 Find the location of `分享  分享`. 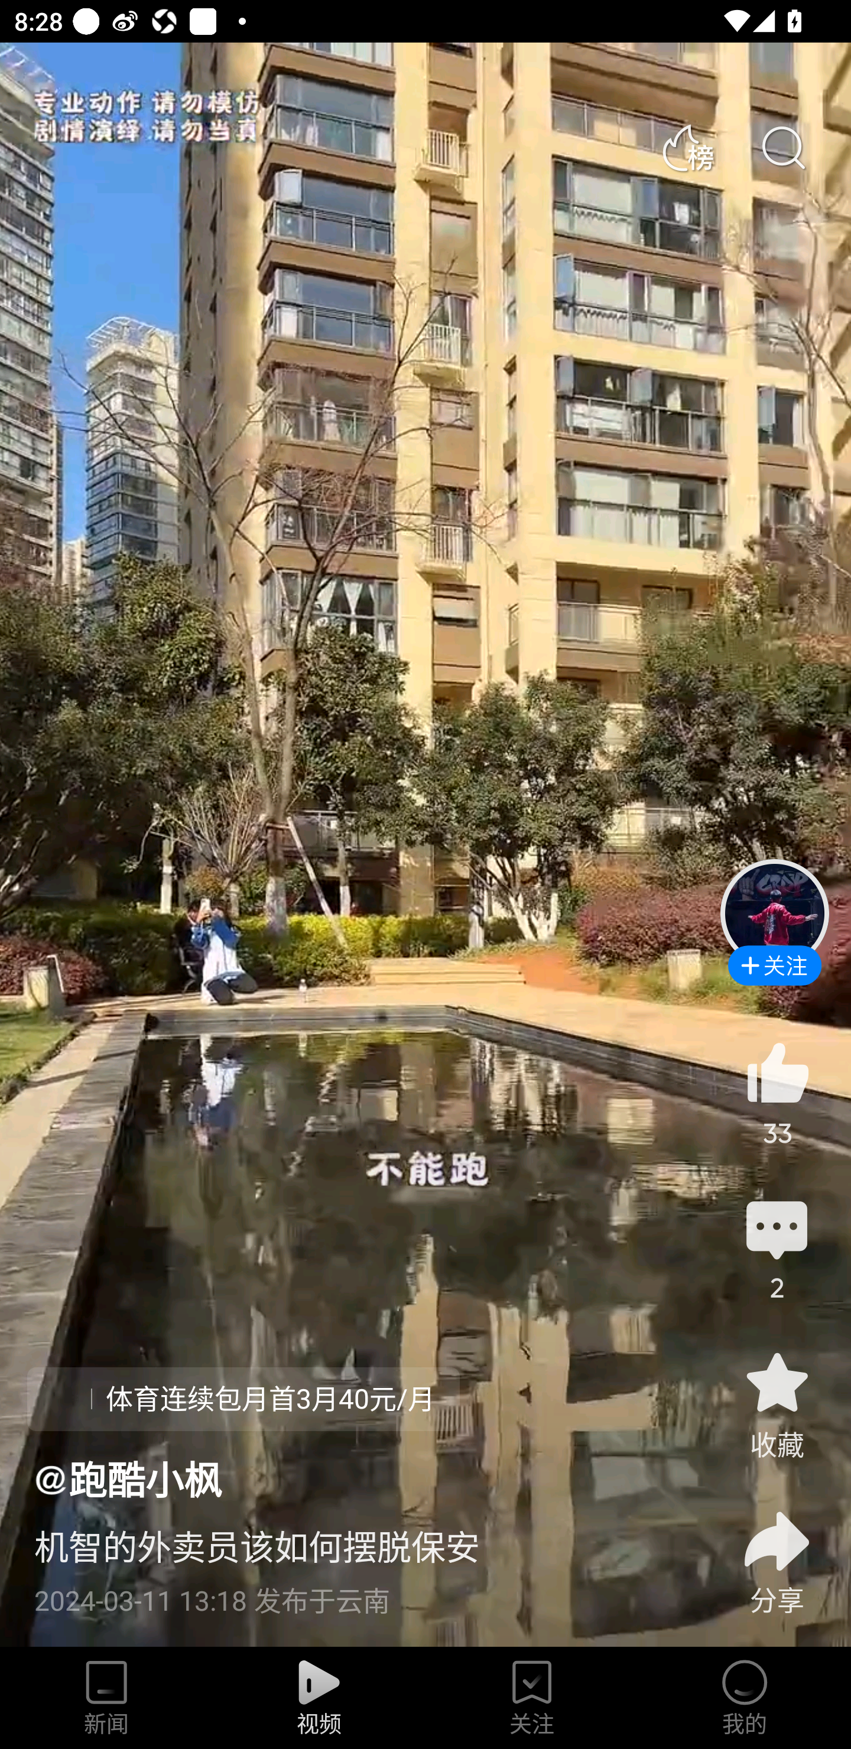

分享  分享 is located at coordinates (777, 1550).